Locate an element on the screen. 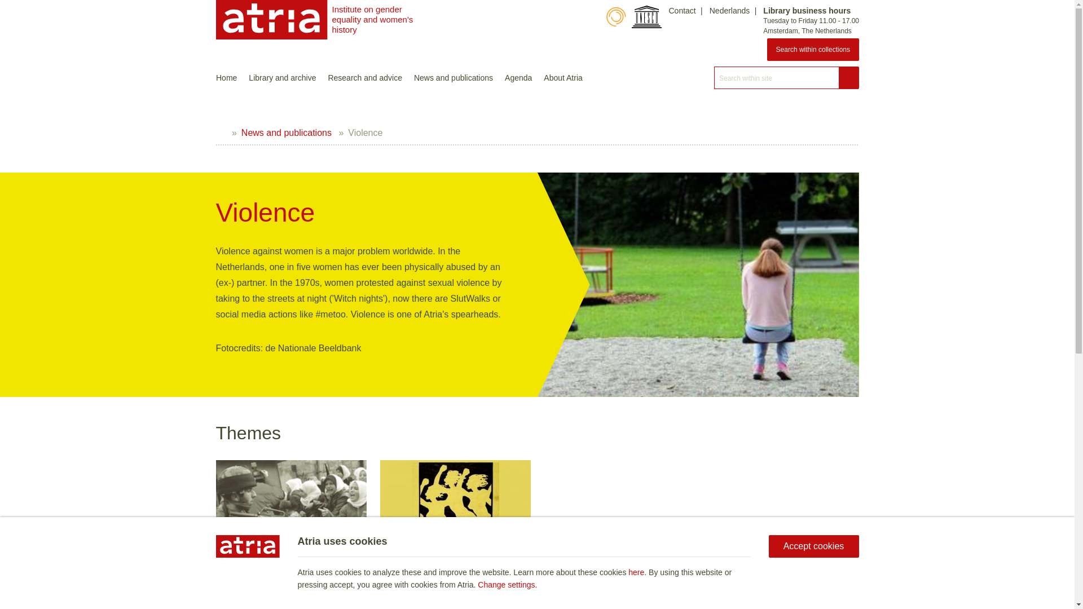 The image size is (1083, 609). Unesco is located at coordinates (646, 16).